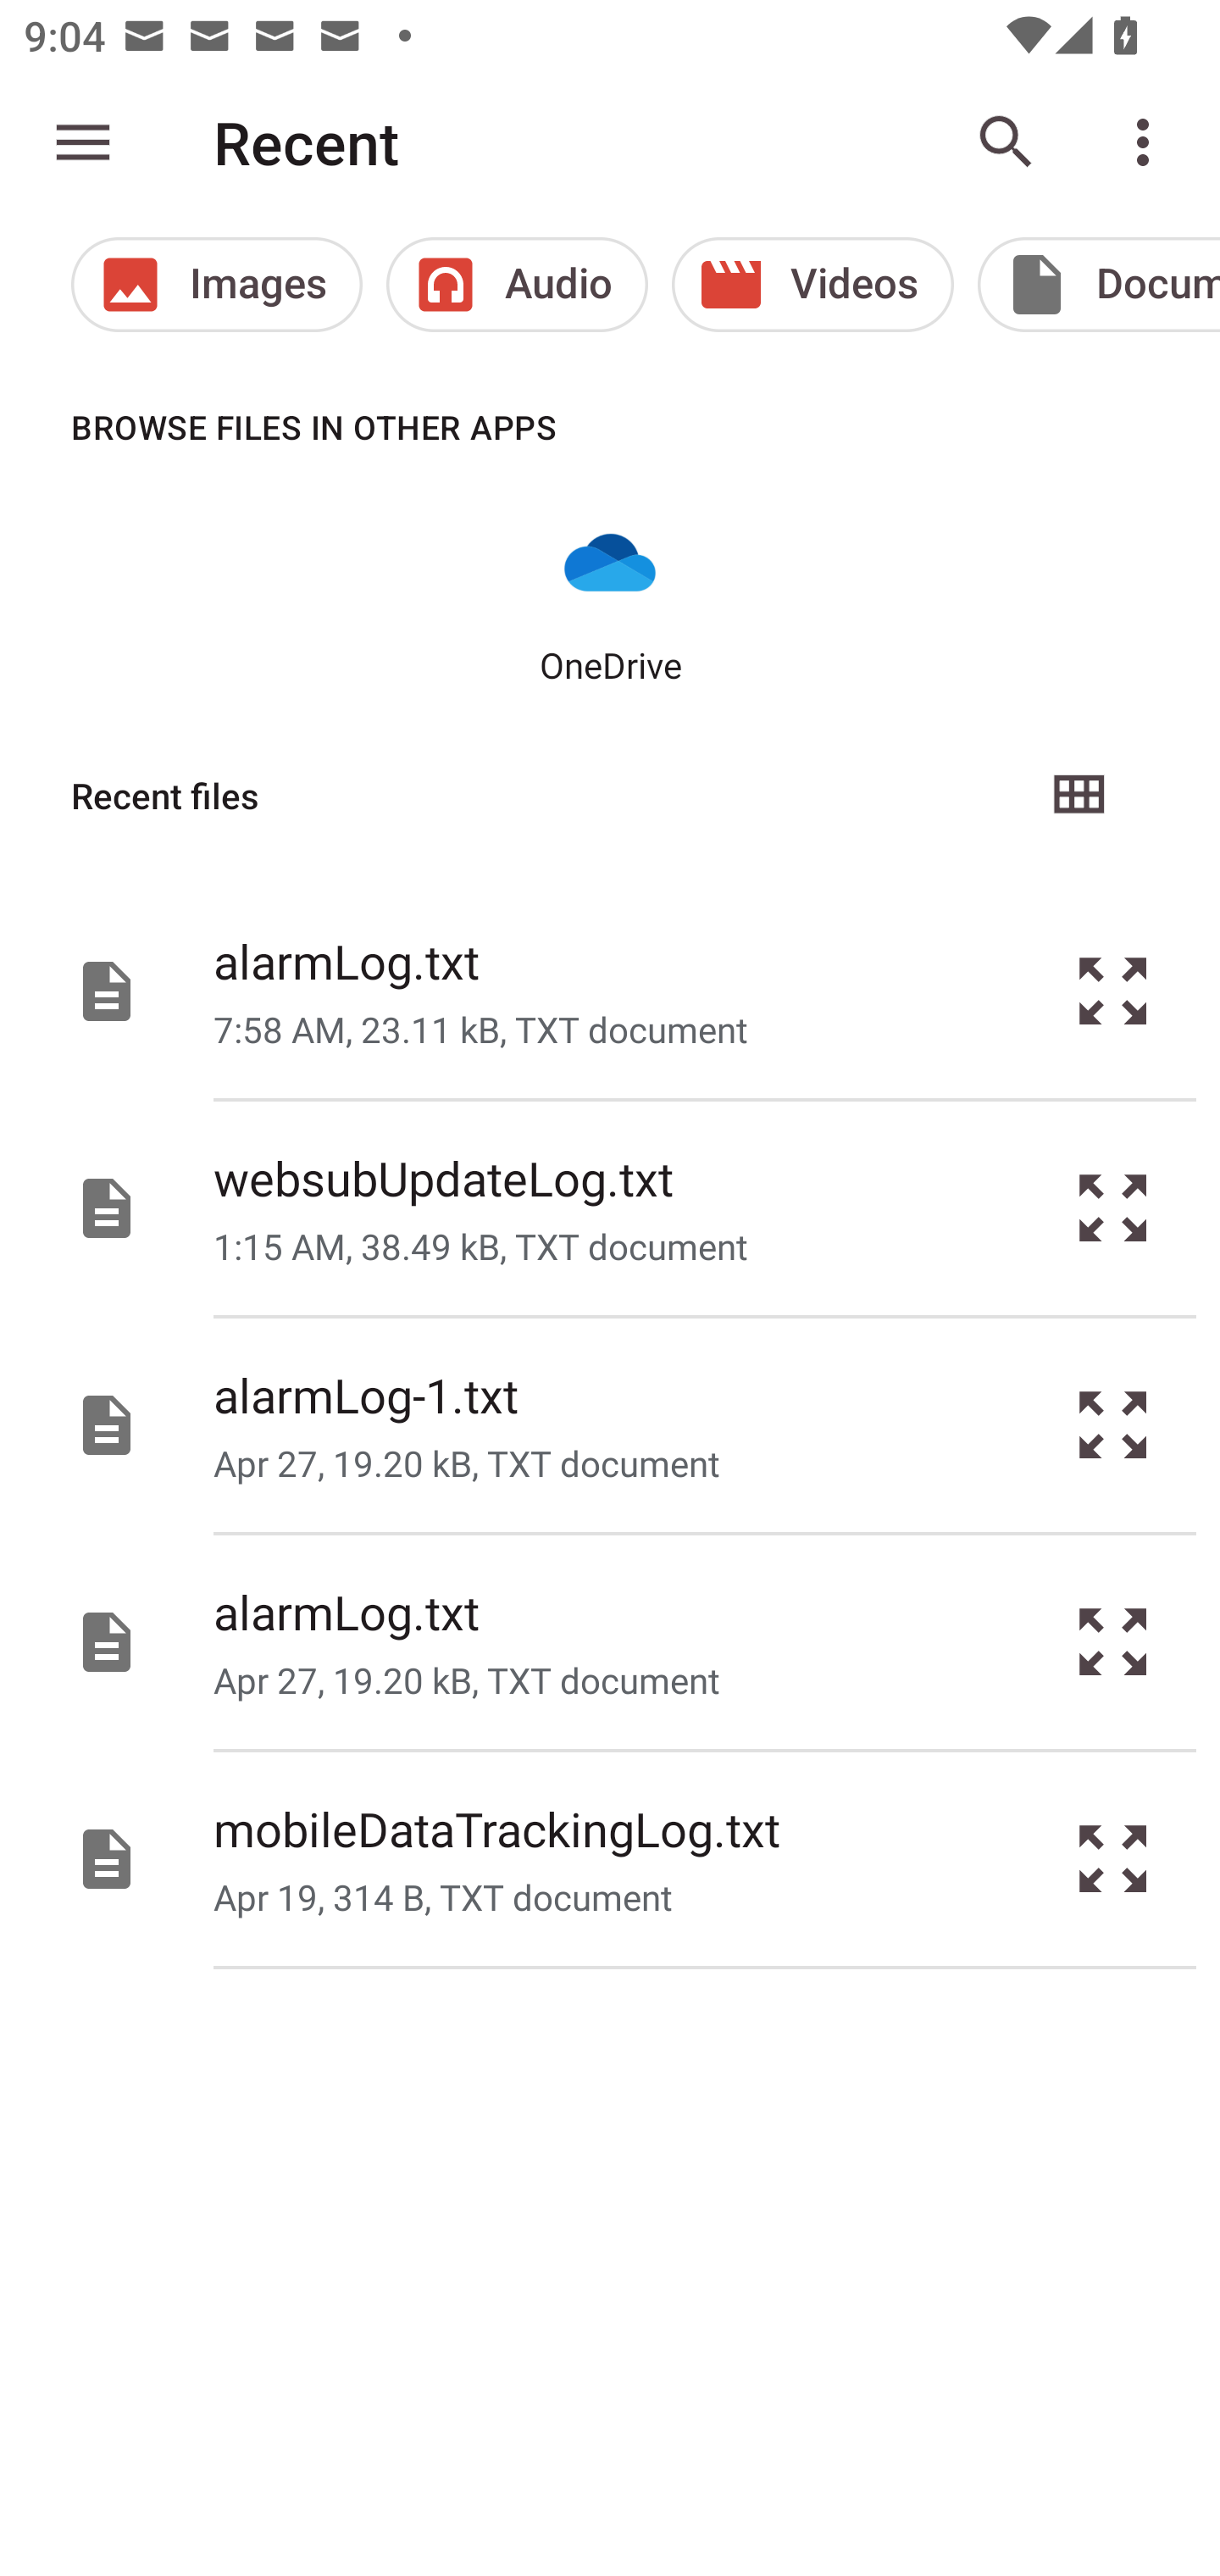 Image resolution: width=1220 pixels, height=2576 pixels. Describe the element at coordinates (1113, 1858) in the screenshot. I see `Preview the file mobileDataTrackingLog.txt` at that location.